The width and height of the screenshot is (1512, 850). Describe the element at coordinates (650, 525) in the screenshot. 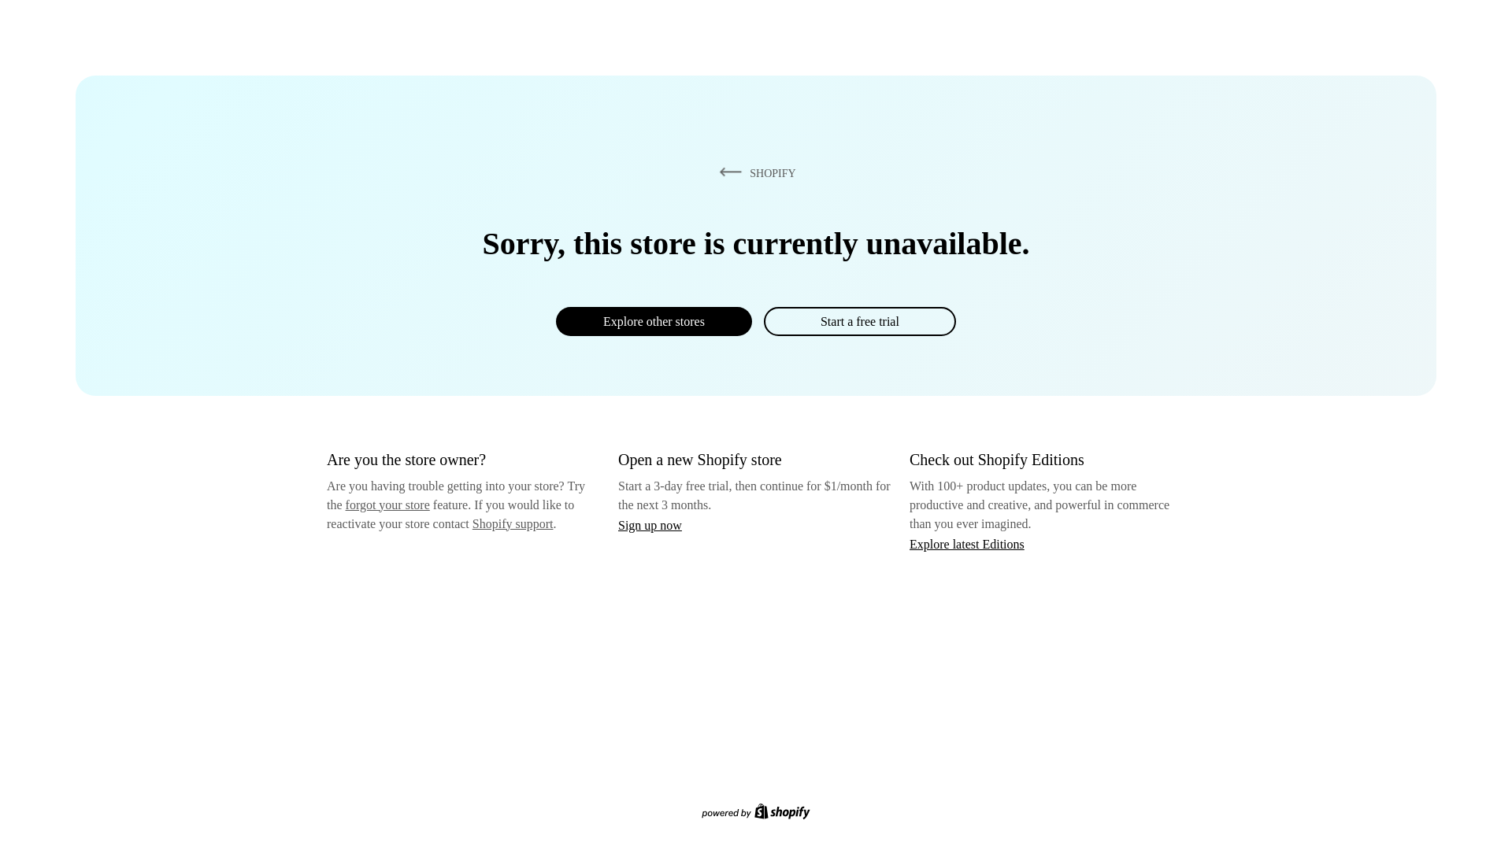

I see `Sign up now` at that location.